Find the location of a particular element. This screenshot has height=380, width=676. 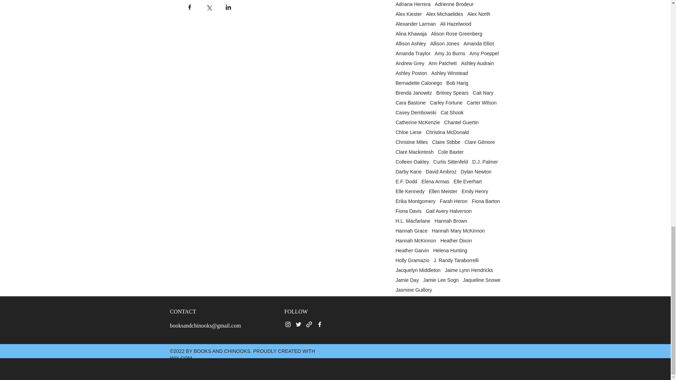

Ann Patchett is located at coordinates (443, 63).